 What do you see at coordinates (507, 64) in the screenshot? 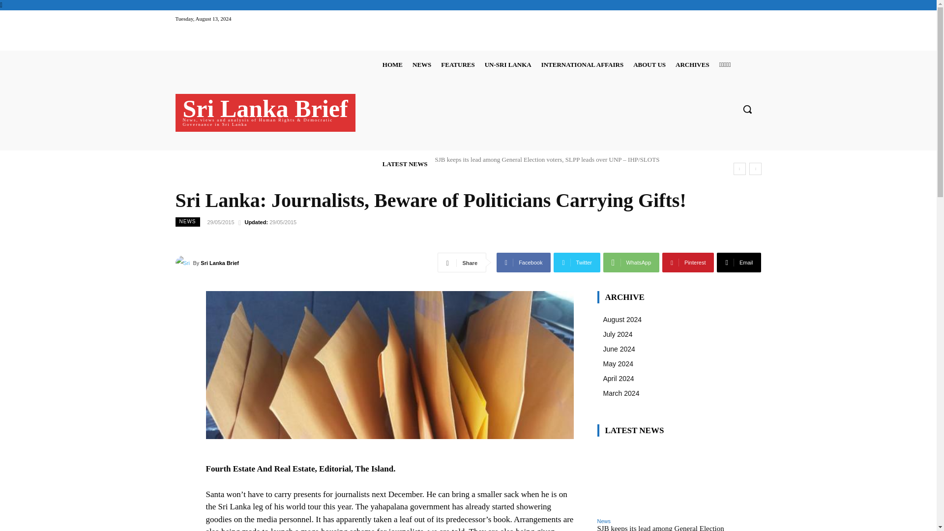
I see `UN-SRI LANKA` at bounding box center [507, 64].